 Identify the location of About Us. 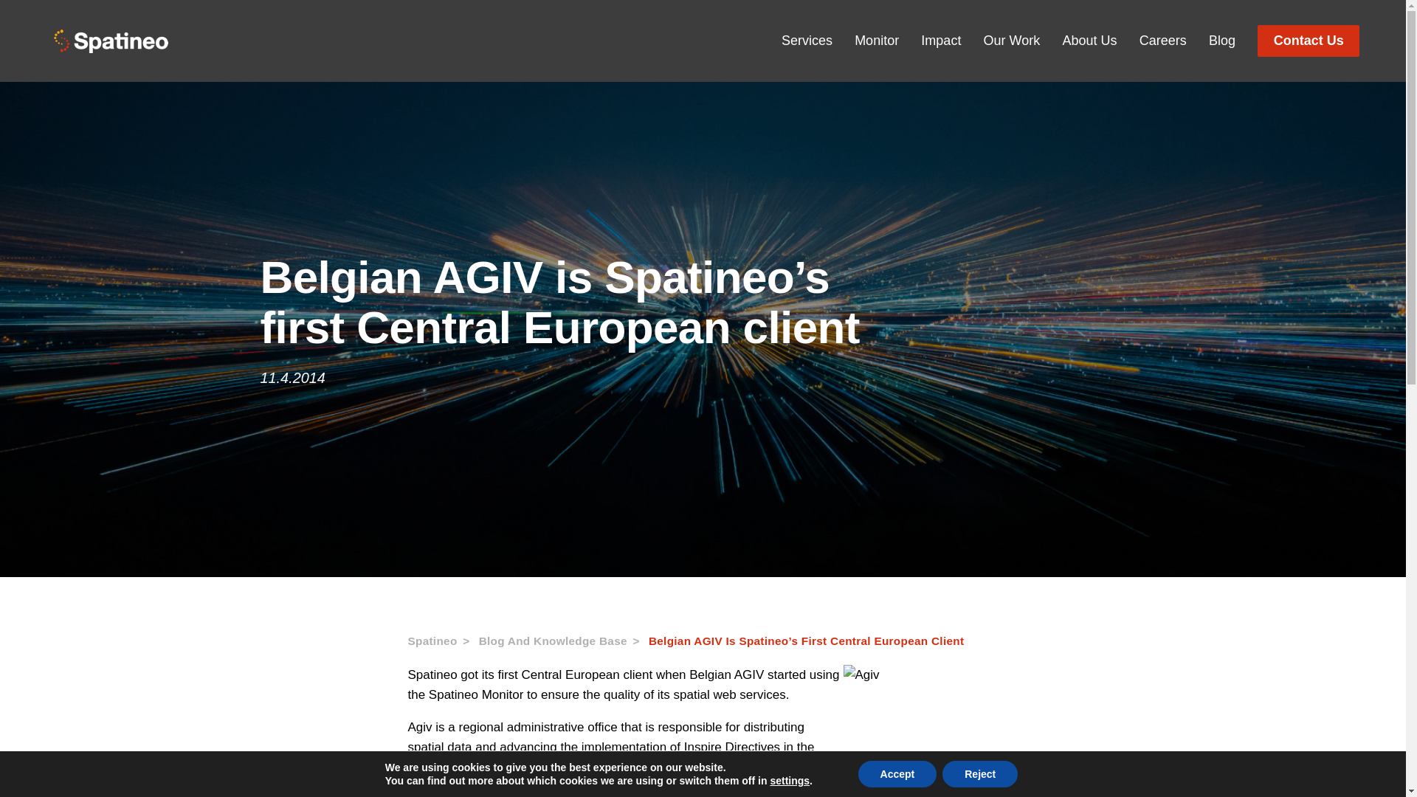
(1089, 41).